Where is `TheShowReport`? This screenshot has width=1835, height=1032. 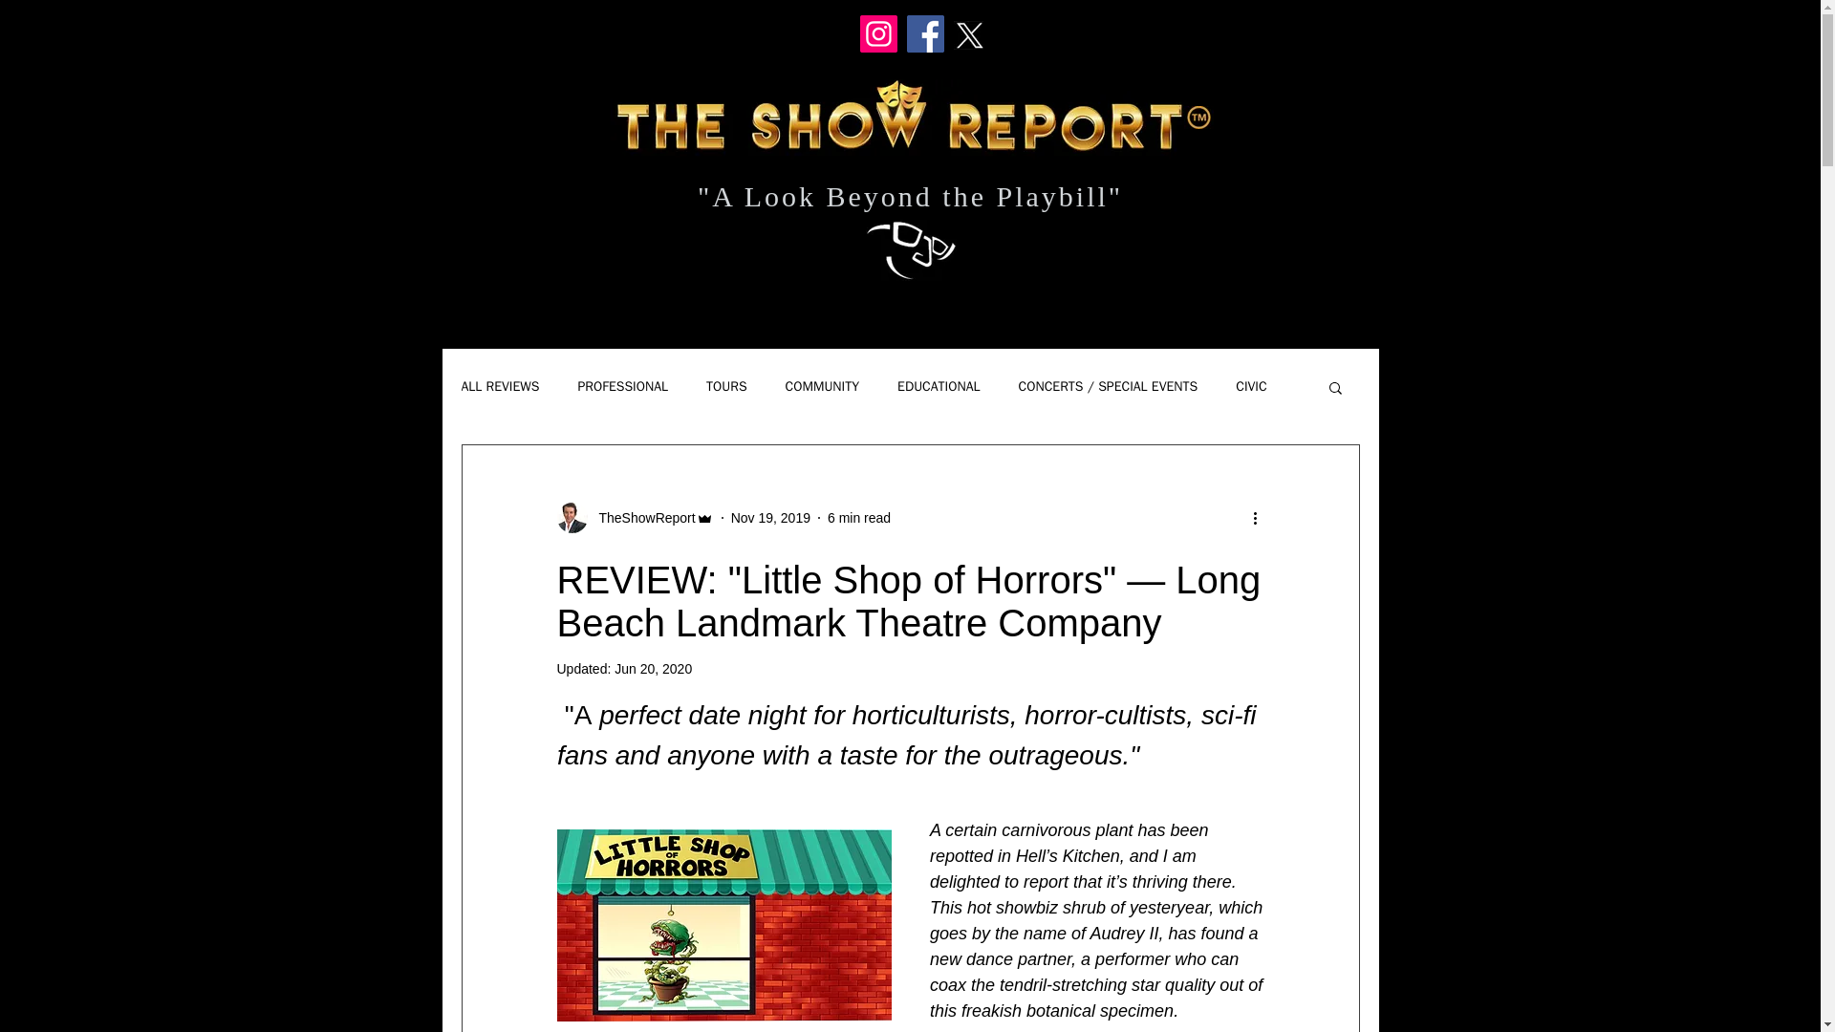
TheShowReport is located at coordinates (640, 518).